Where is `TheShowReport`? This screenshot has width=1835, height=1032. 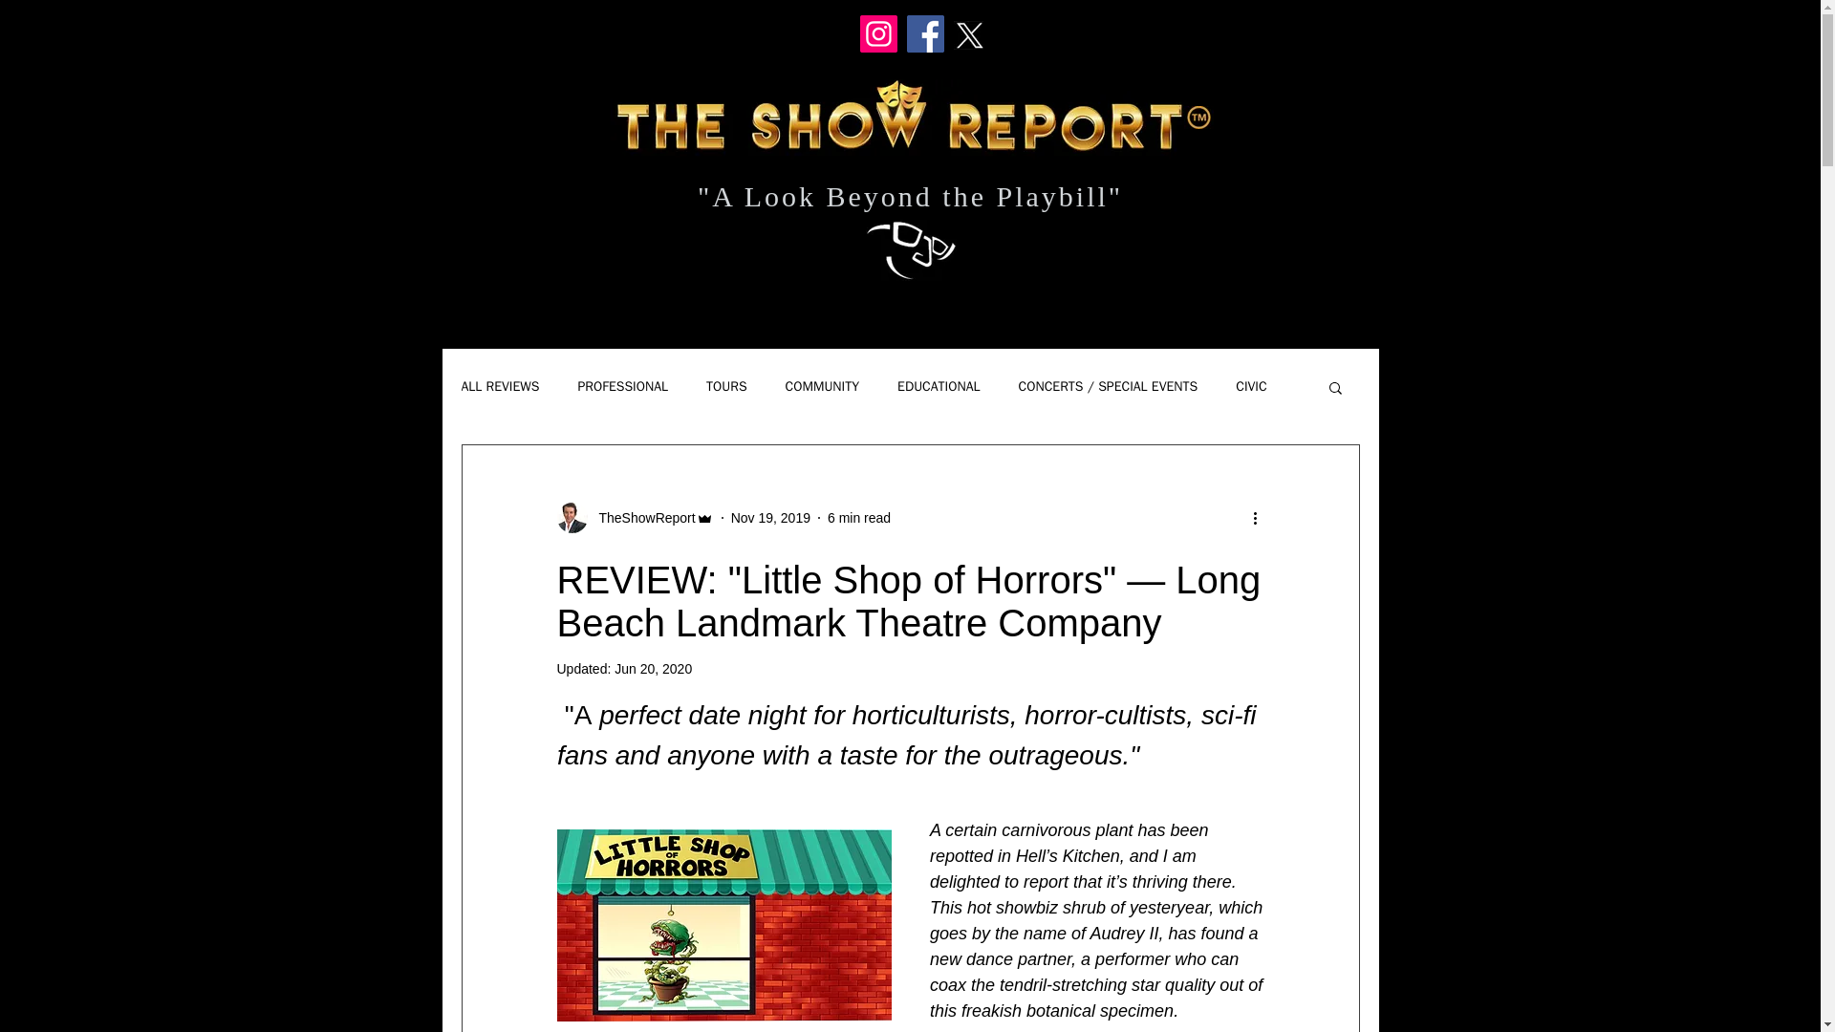
TheShowReport is located at coordinates (640, 518).